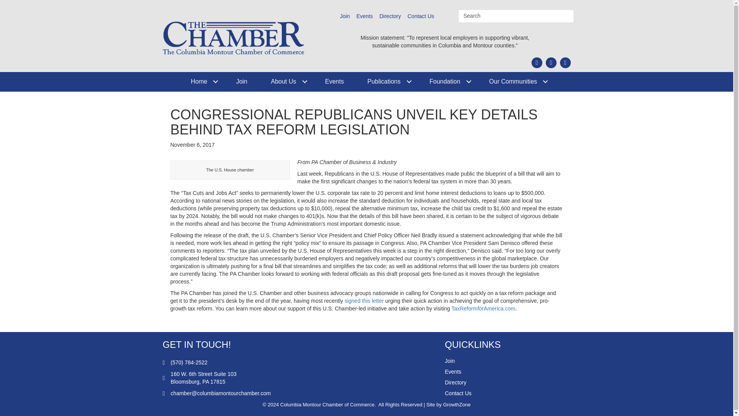  I want to click on Events, so click(364, 16).